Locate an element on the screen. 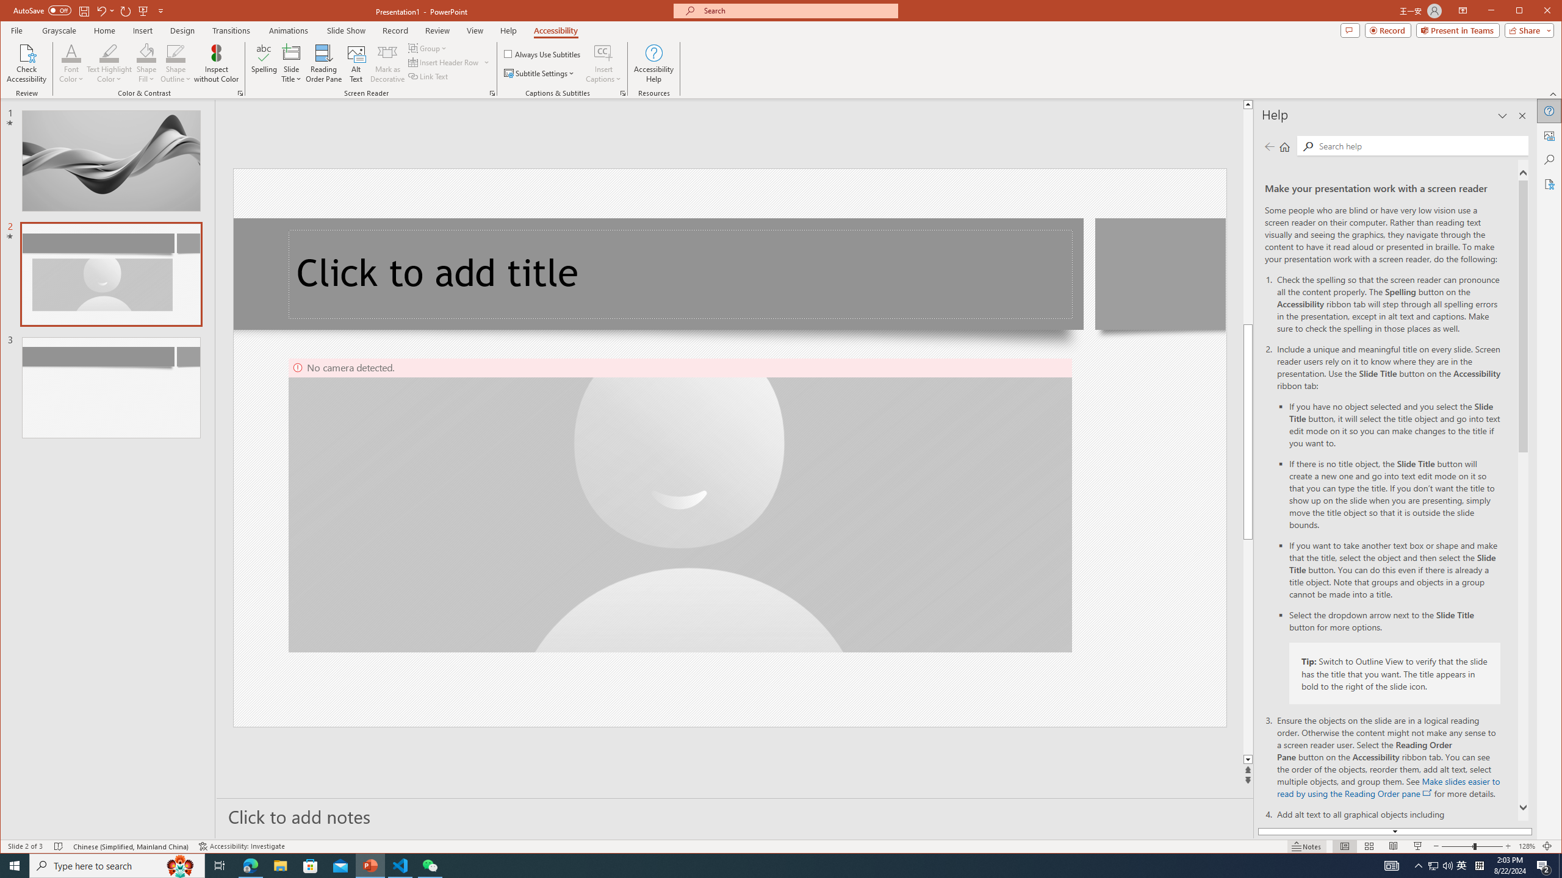  Insert Header Row is located at coordinates (444, 62).